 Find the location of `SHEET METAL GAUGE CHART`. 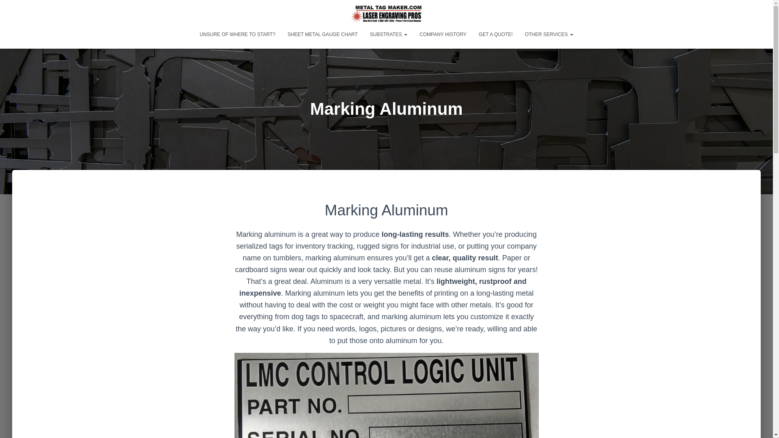

SHEET METAL GAUGE CHART is located at coordinates (322, 34).